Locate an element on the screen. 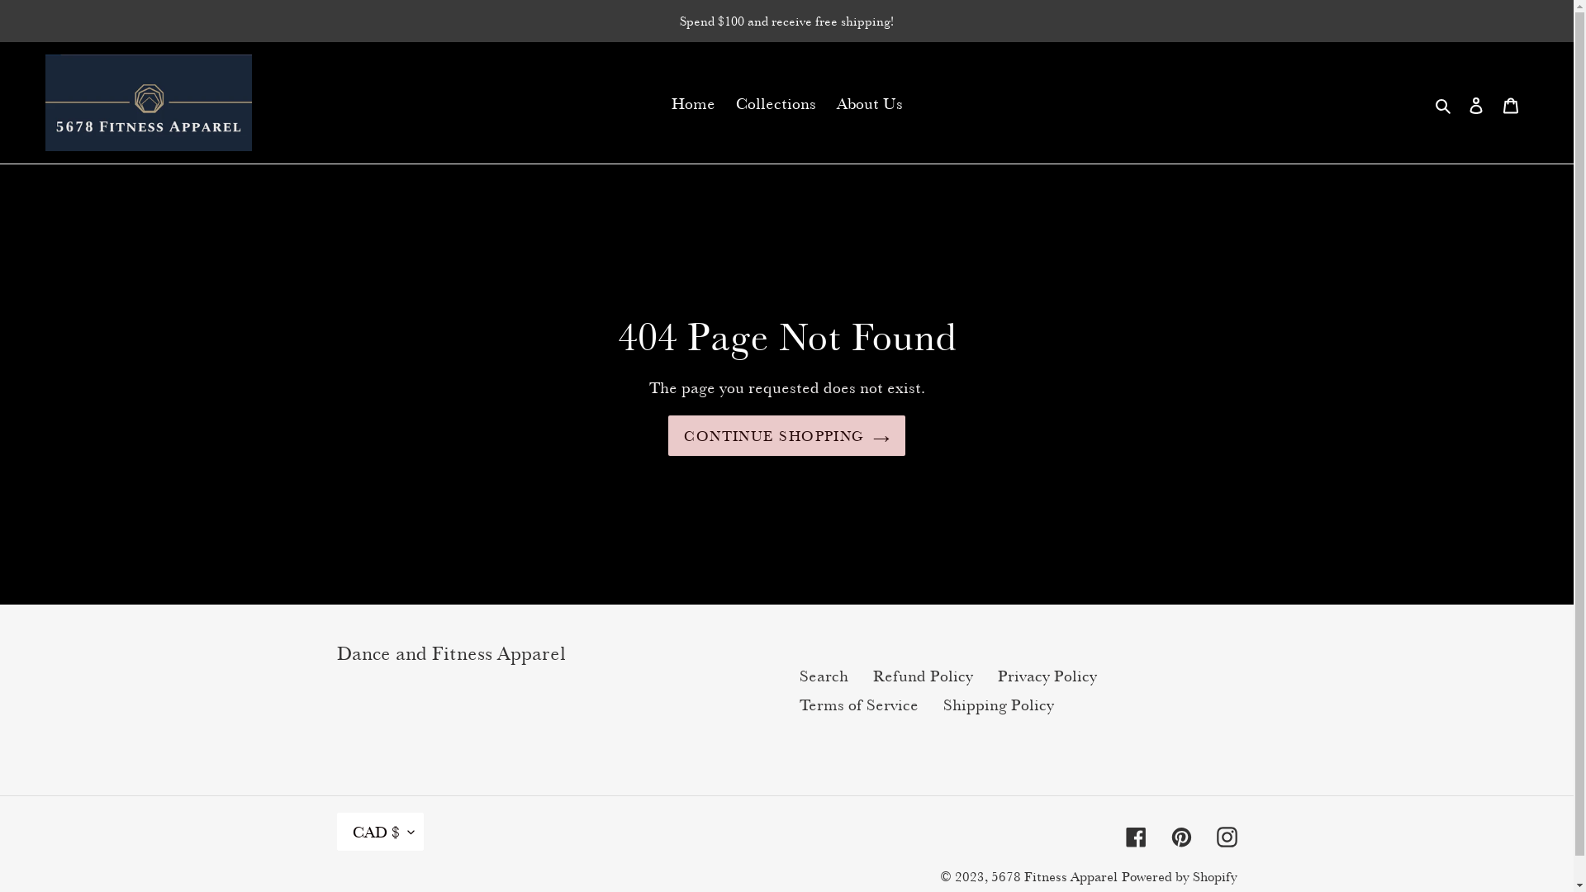  Search is located at coordinates (1444, 103).